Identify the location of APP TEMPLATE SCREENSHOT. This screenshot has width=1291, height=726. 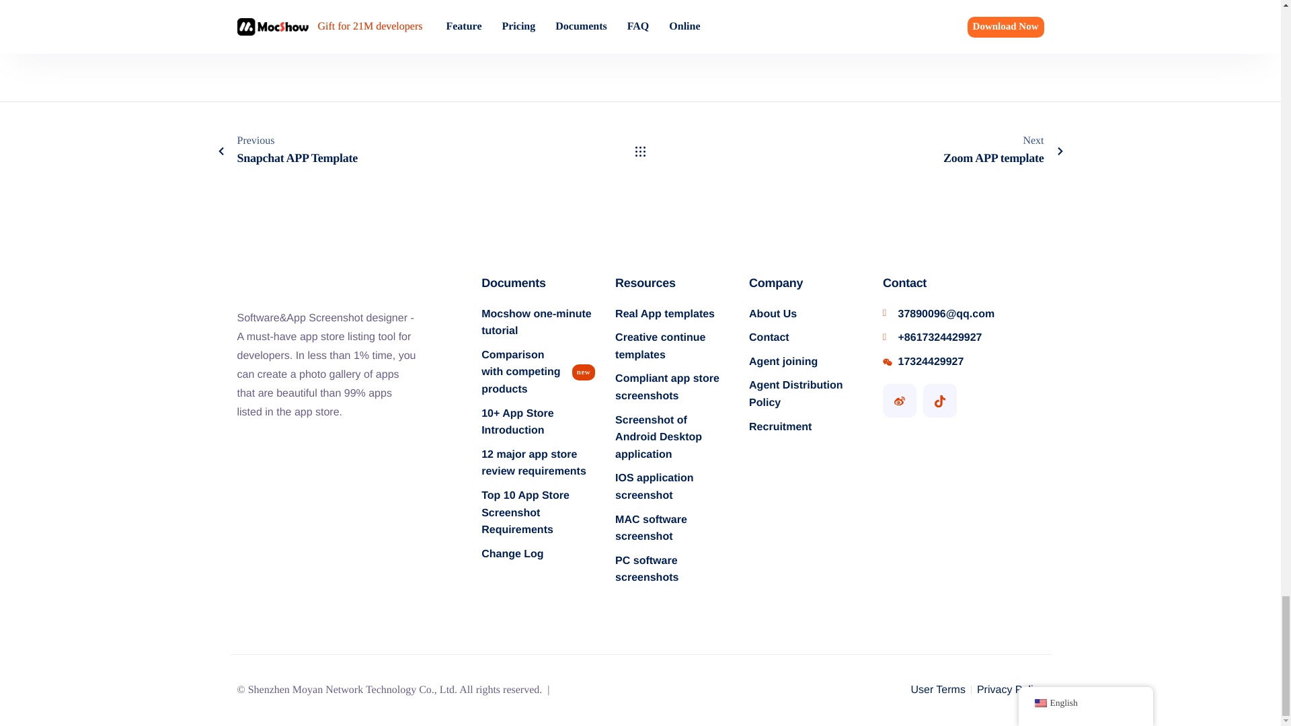
(713, 4).